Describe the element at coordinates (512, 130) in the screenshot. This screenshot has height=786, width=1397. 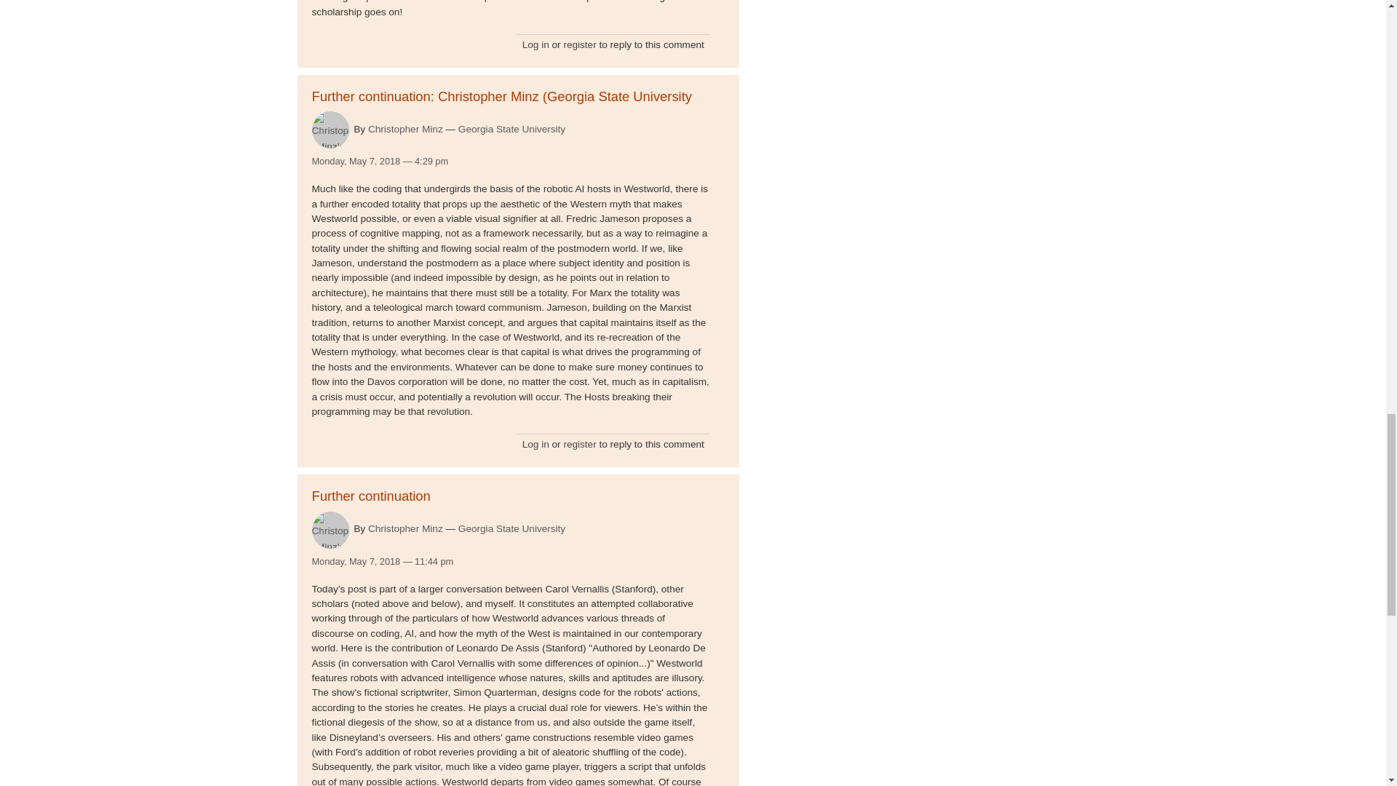
I see `Georgia State University` at that location.